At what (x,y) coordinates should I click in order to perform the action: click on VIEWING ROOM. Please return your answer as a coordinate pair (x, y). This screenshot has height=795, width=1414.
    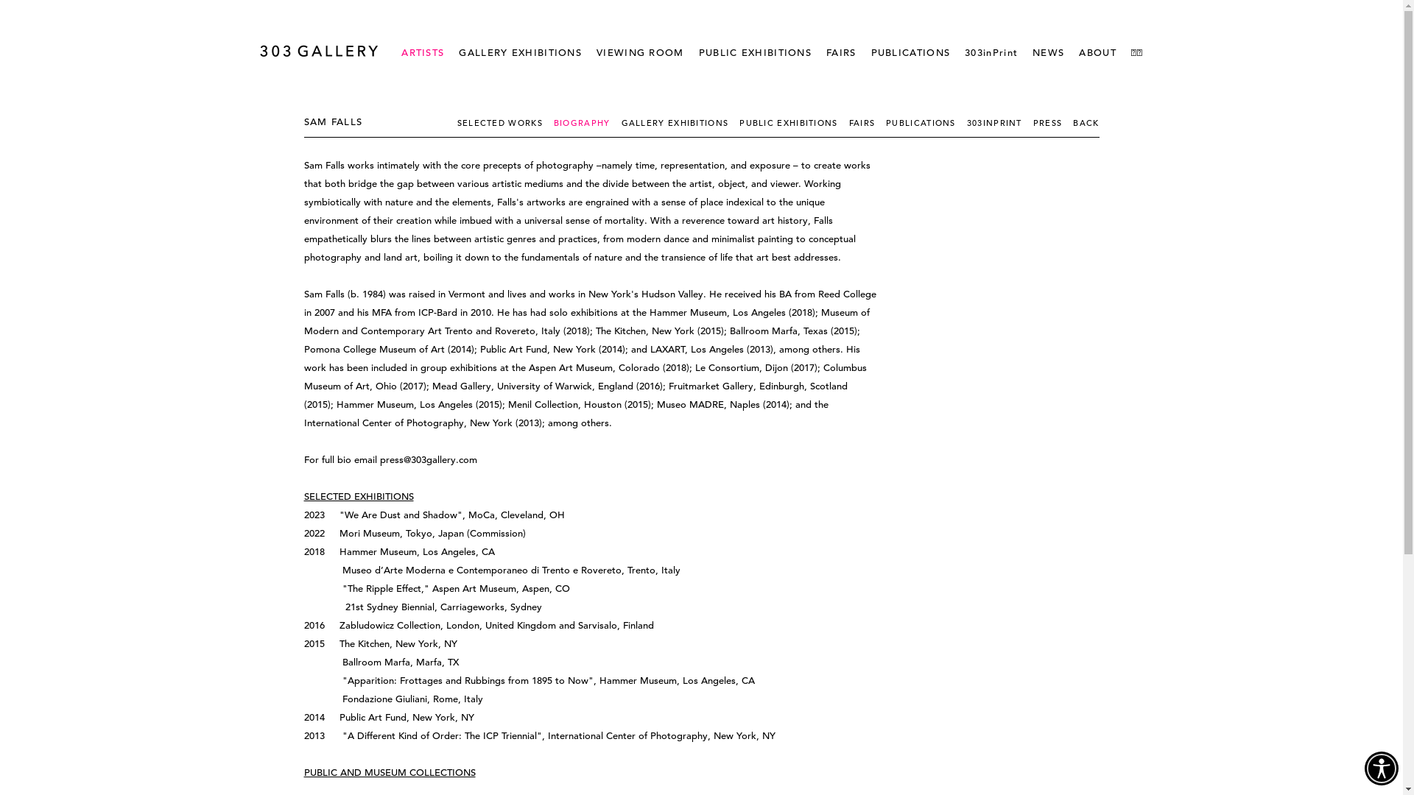
    Looking at the image, I should click on (641, 53).